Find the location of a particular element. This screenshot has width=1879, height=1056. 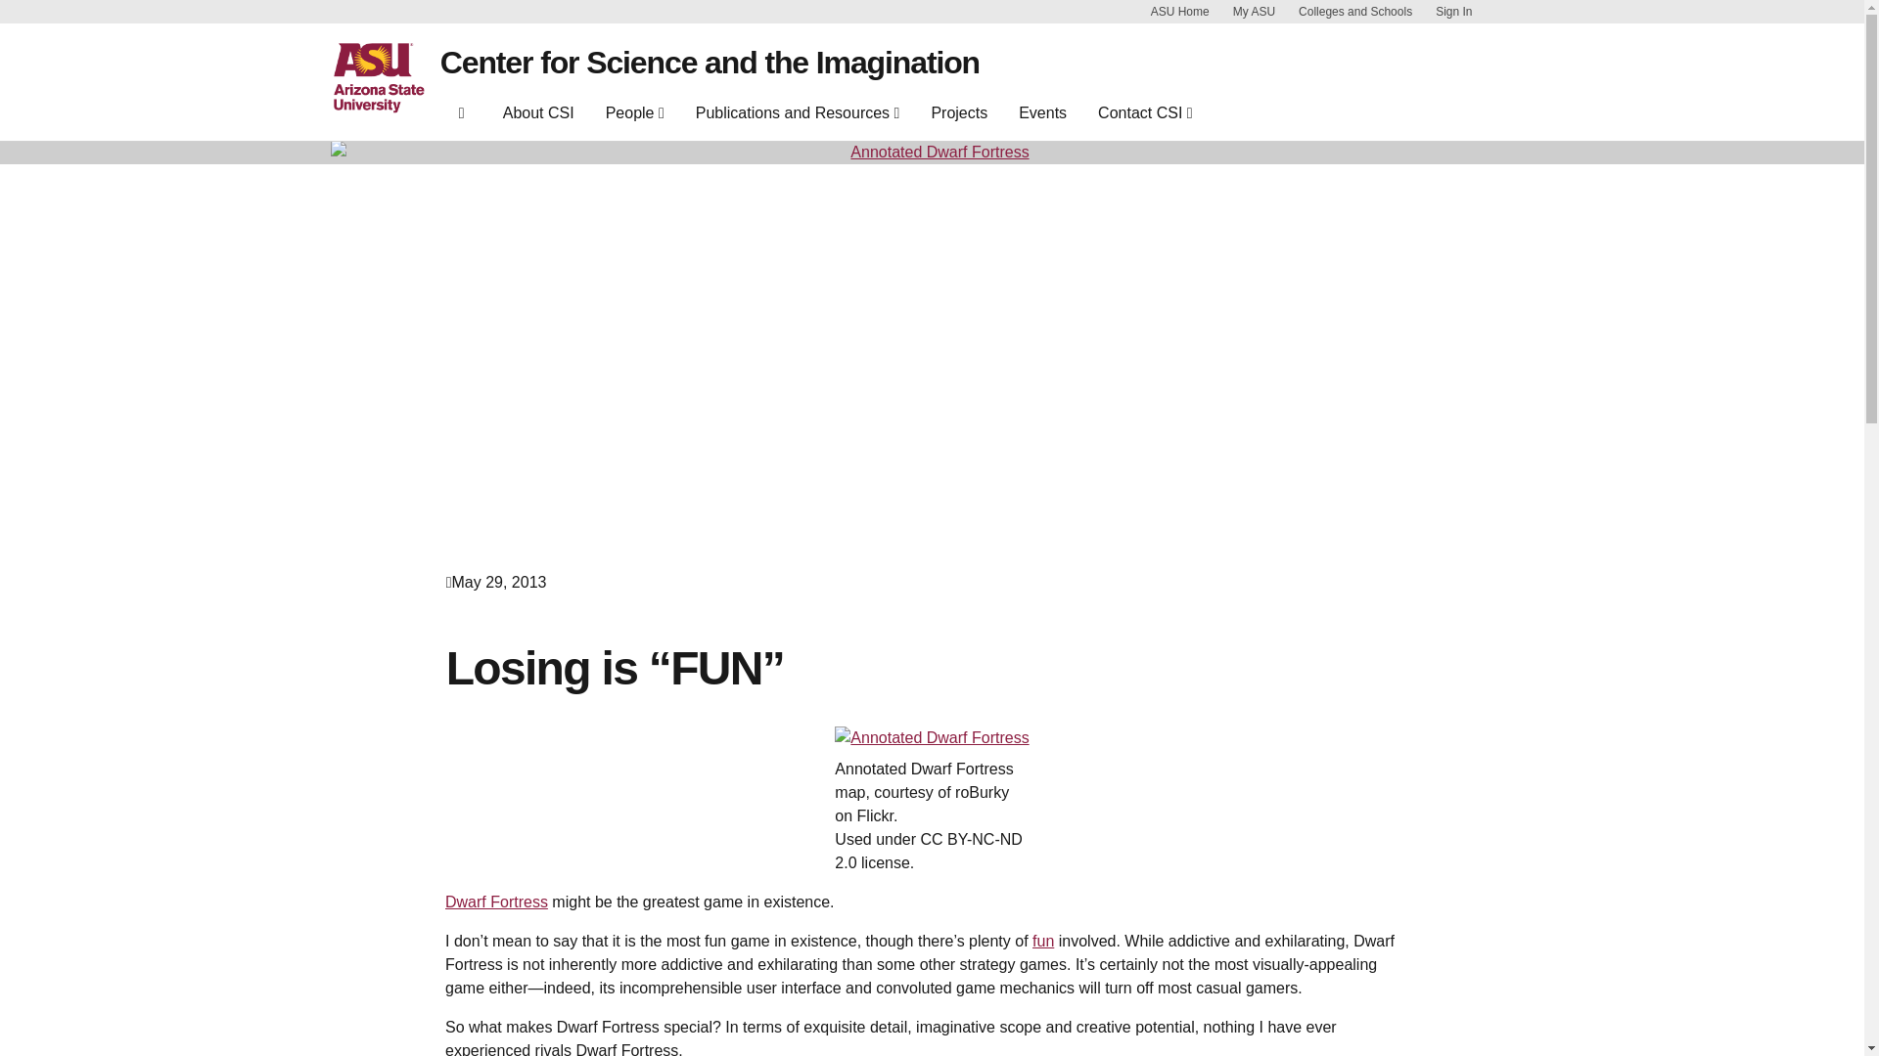

Sign In is located at coordinates (1452, 12).